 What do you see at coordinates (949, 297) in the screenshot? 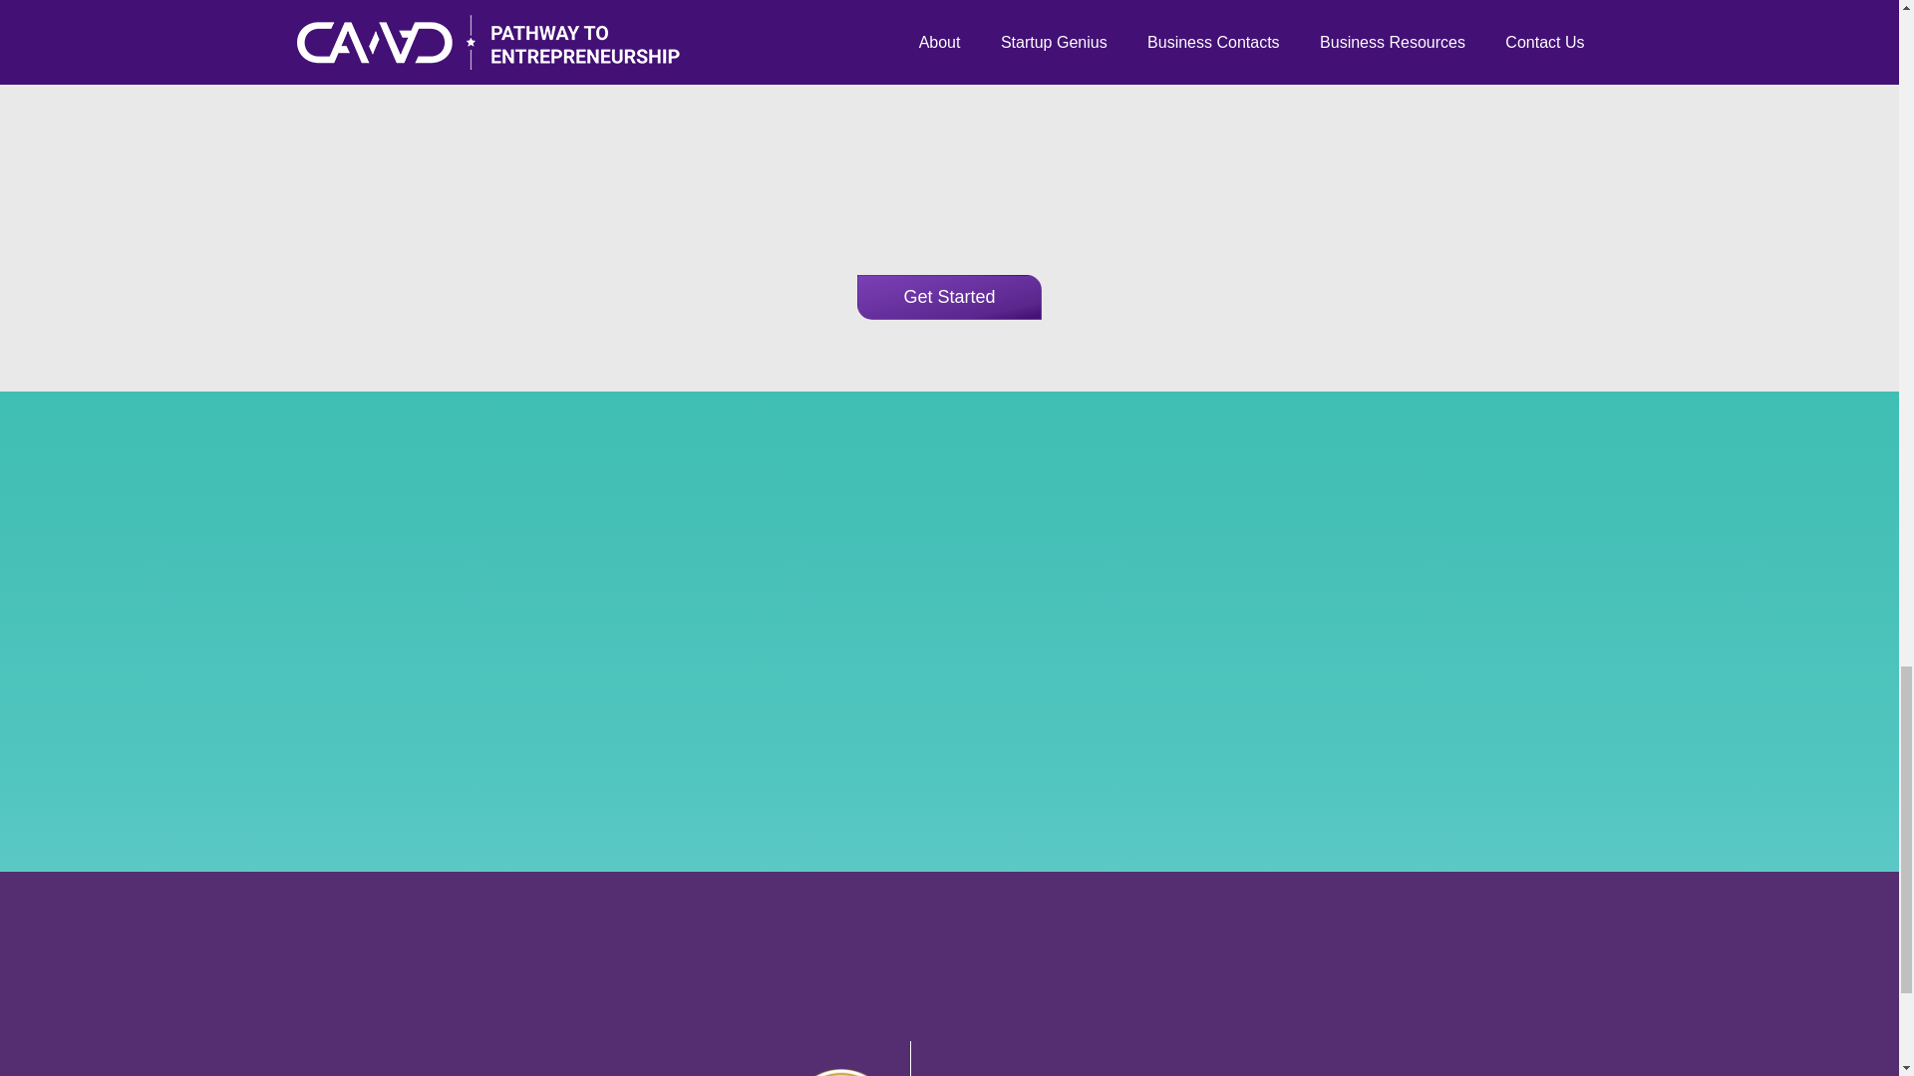
I see `Get Started` at bounding box center [949, 297].